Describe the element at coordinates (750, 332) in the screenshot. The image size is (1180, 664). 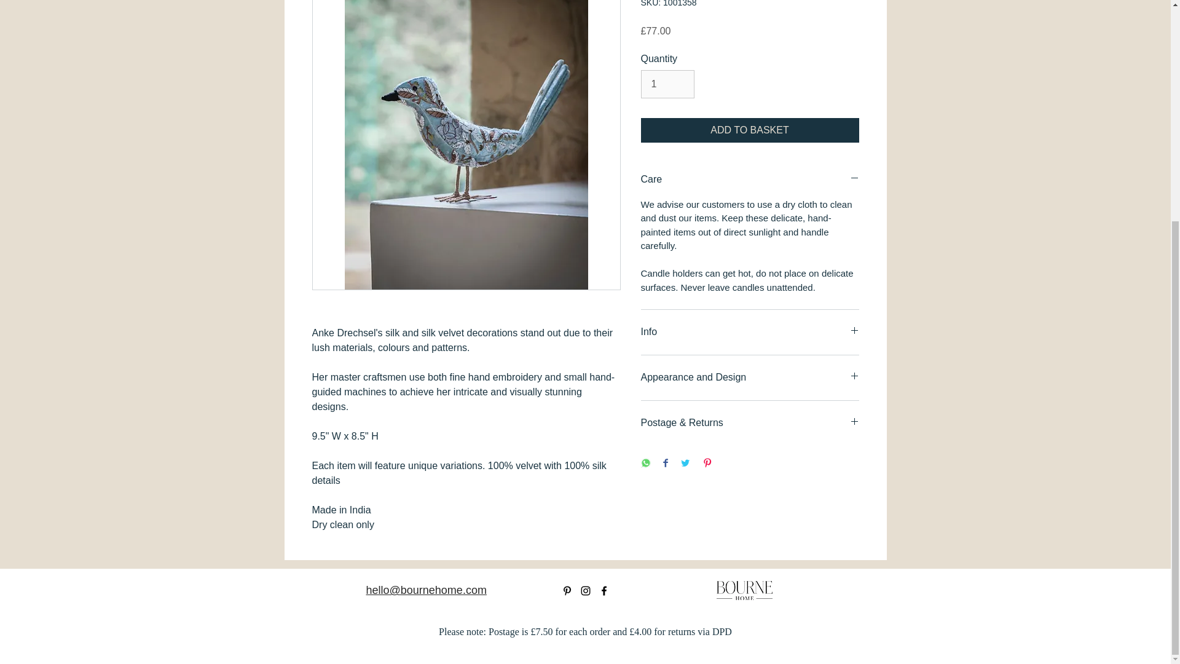
I see `Info` at that location.